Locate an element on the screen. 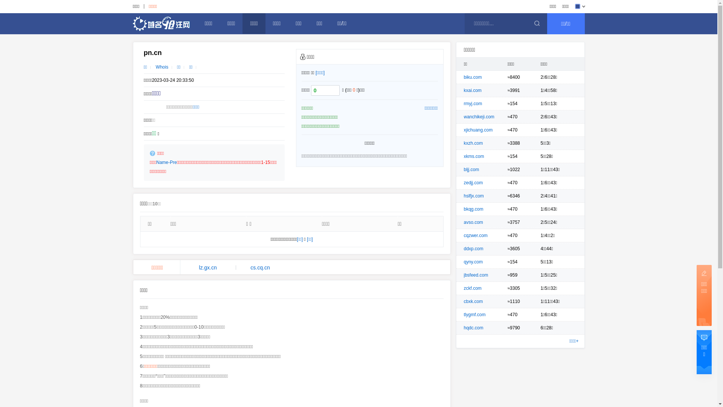 Image resolution: width=723 pixels, height=407 pixels. Name-Pre is located at coordinates (166, 162).